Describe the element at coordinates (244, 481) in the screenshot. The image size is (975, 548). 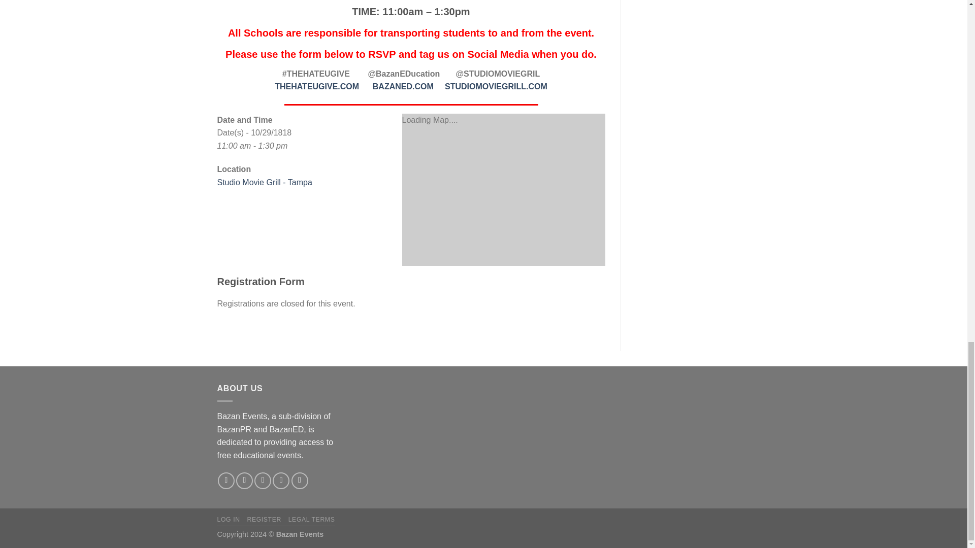
I see `Follow on Instagram` at that location.